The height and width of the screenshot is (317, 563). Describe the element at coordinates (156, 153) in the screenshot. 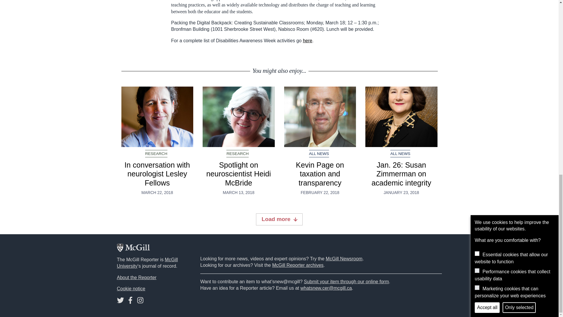

I see `RESEARCH` at that location.